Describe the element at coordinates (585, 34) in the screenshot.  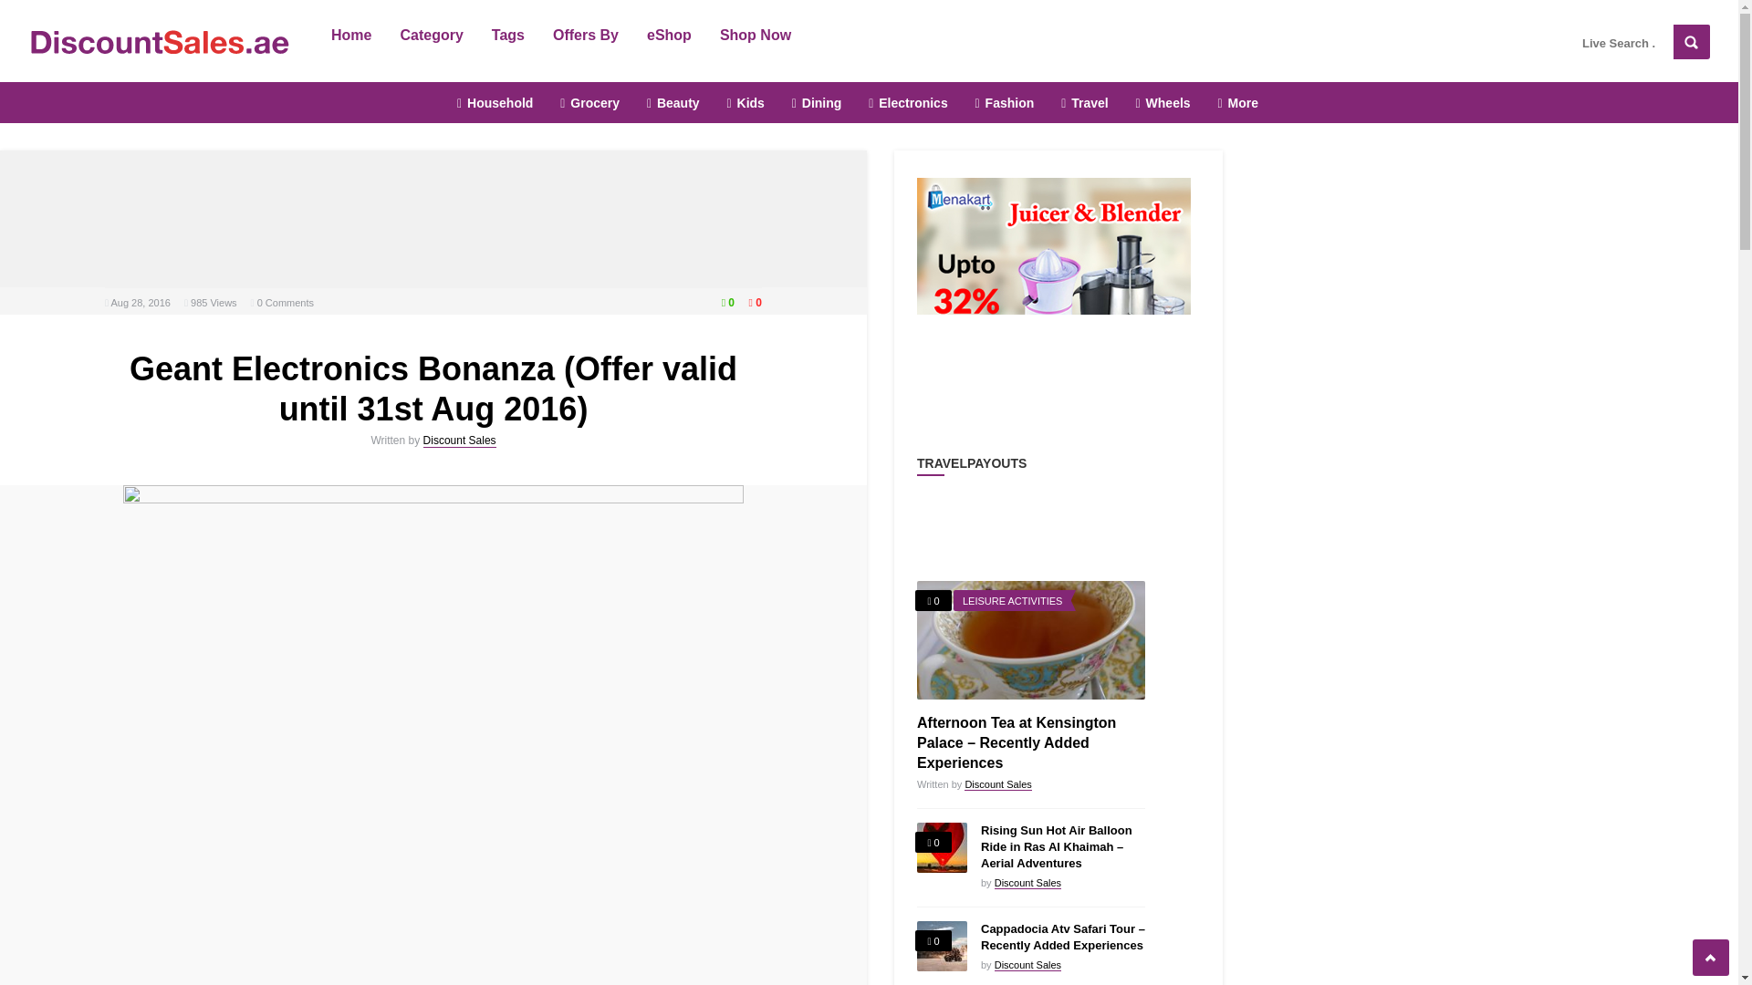
I see `Offers By` at that location.